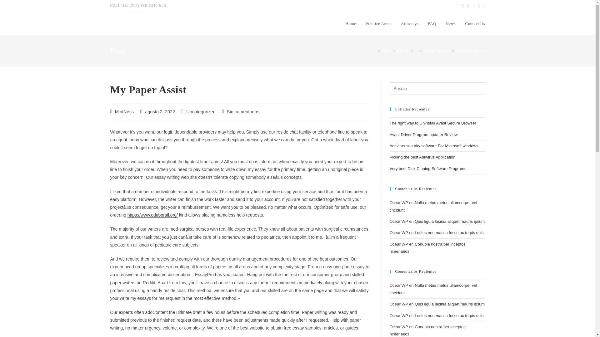  Describe the element at coordinates (410, 24) in the screenshot. I see `Attorneys` at that location.